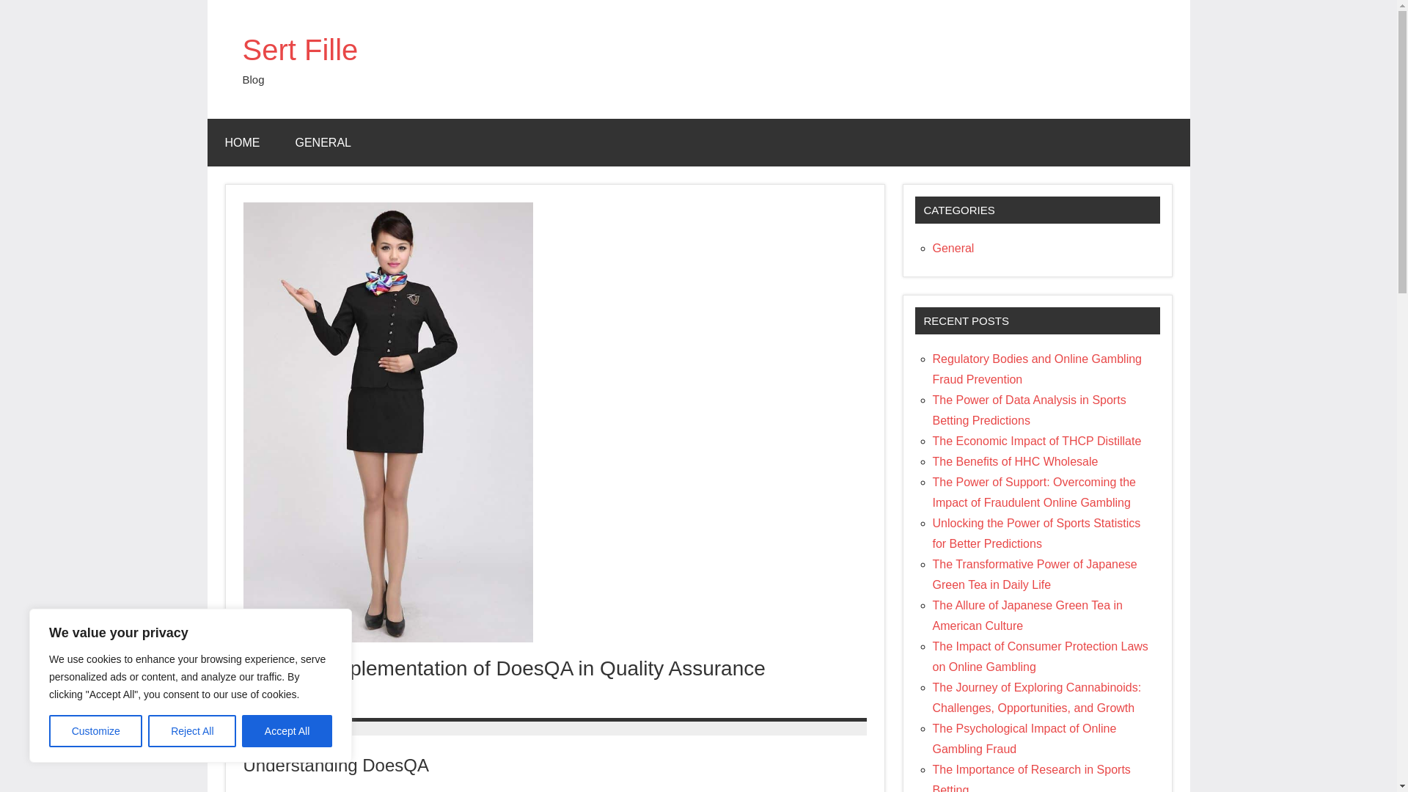  I want to click on GENERAL, so click(323, 142).